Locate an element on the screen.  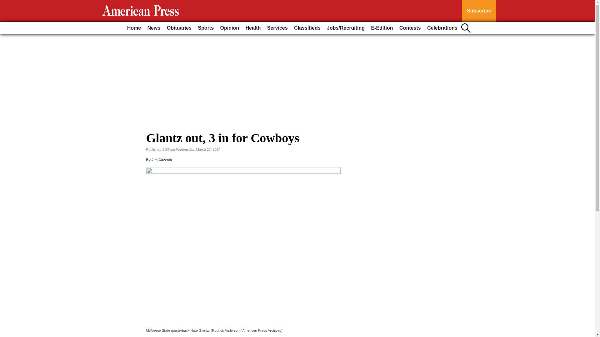
Subscribe is located at coordinates (479, 11).